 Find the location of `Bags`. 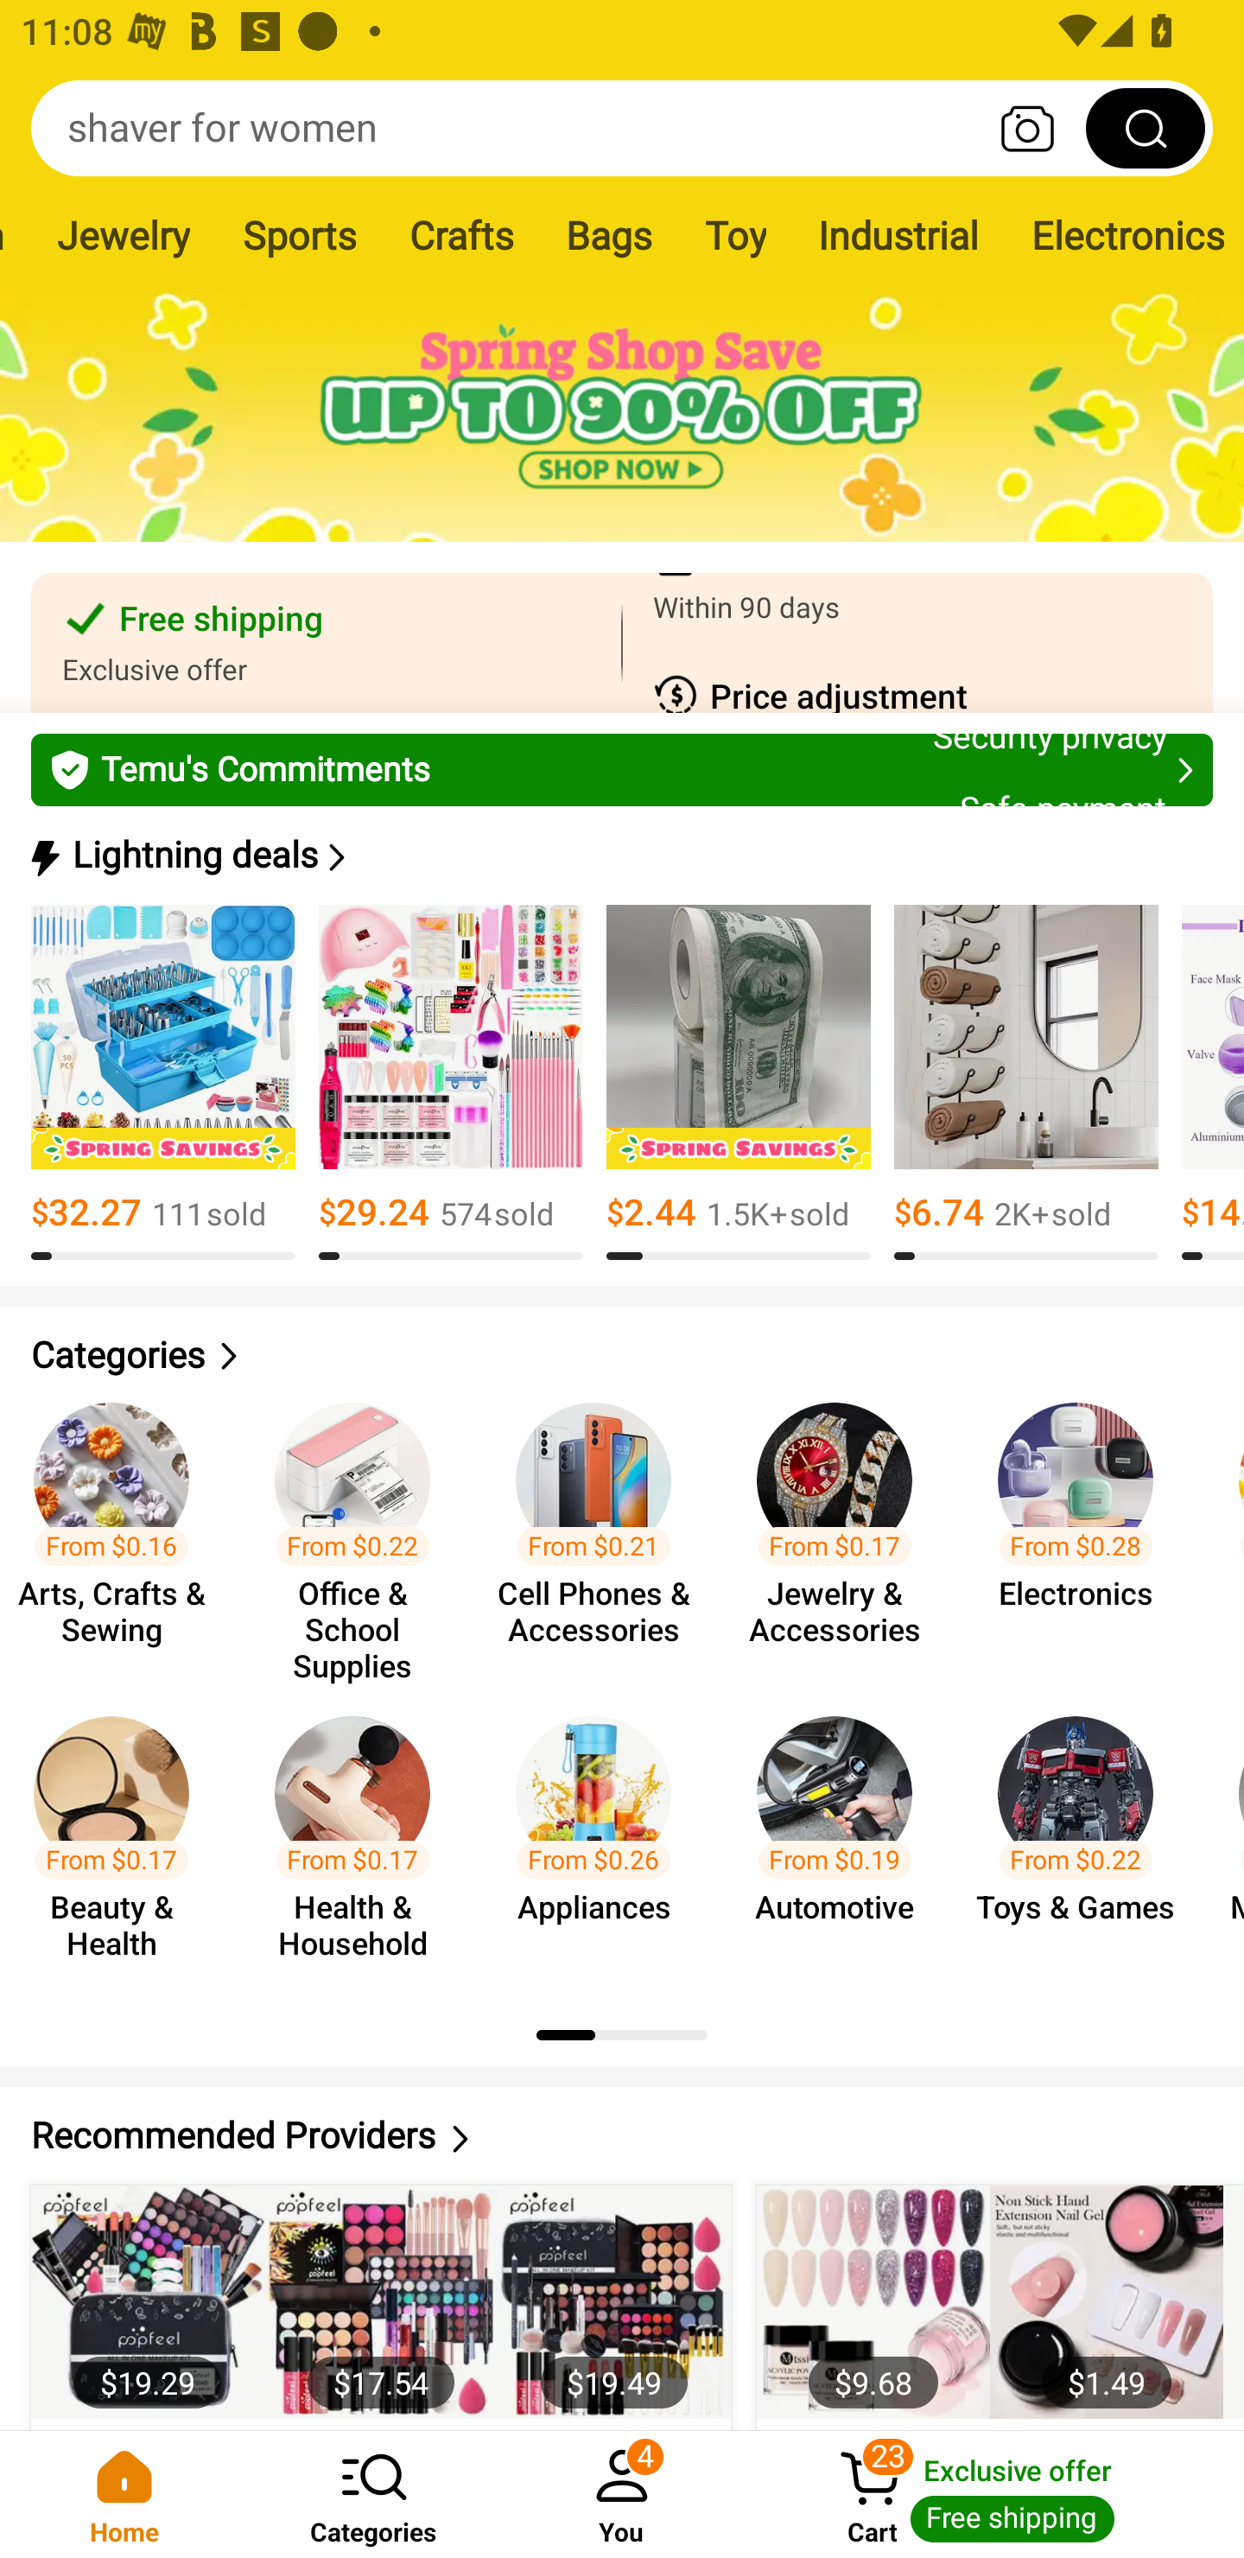

Bags is located at coordinates (608, 235).